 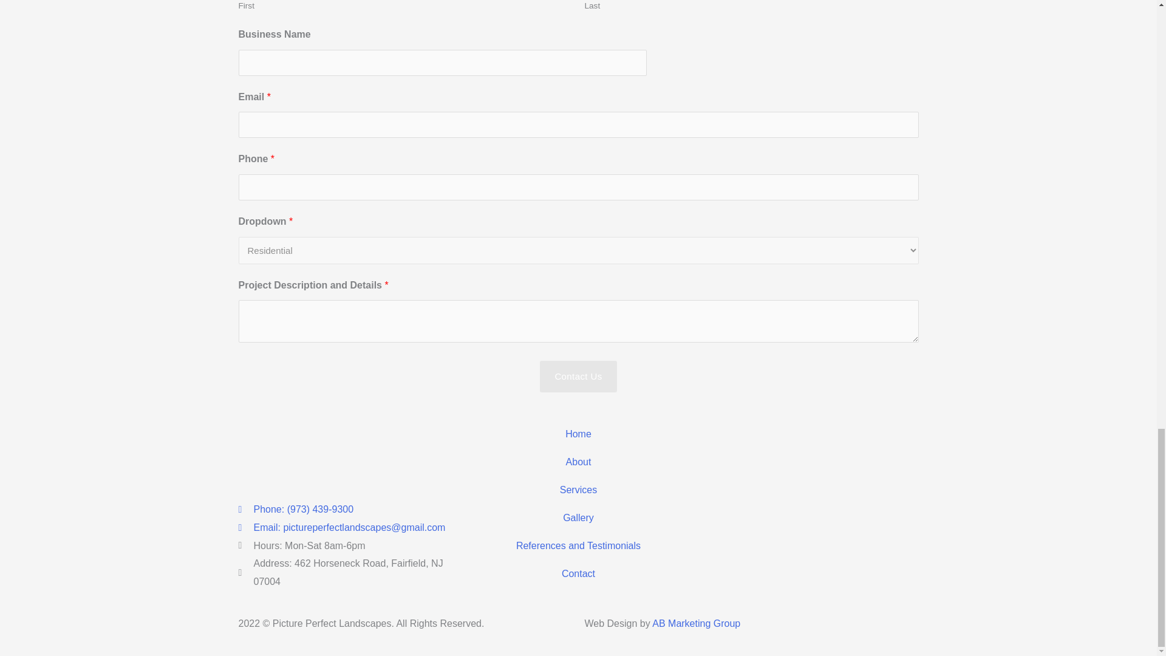 What do you see at coordinates (809, 511) in the screenshot?
I see `462 Horseneck Rd, Fairfield, NJ 07004` at bounding box center [809, 511].